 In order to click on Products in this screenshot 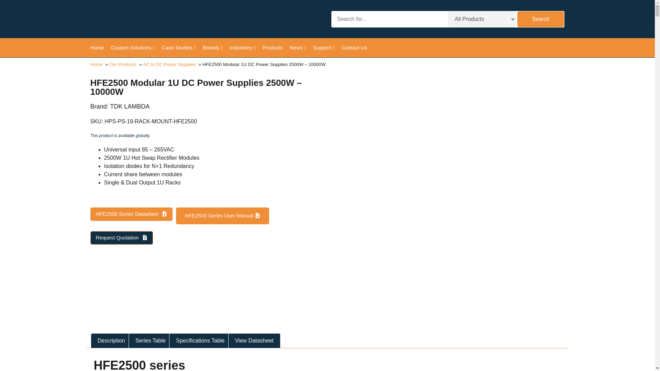, I will do `click(273, 48)`.